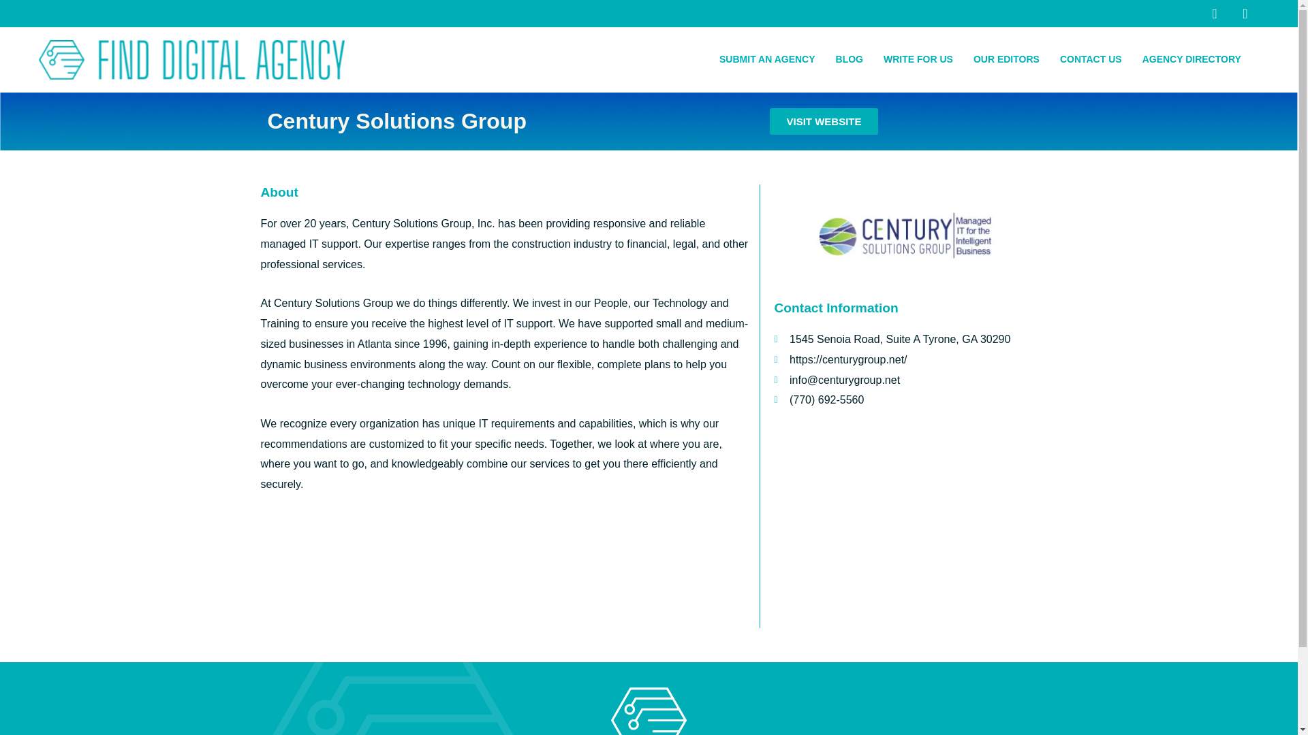 The image size is (1308, 735). I want to click on Facebook, so click(1214, 14).